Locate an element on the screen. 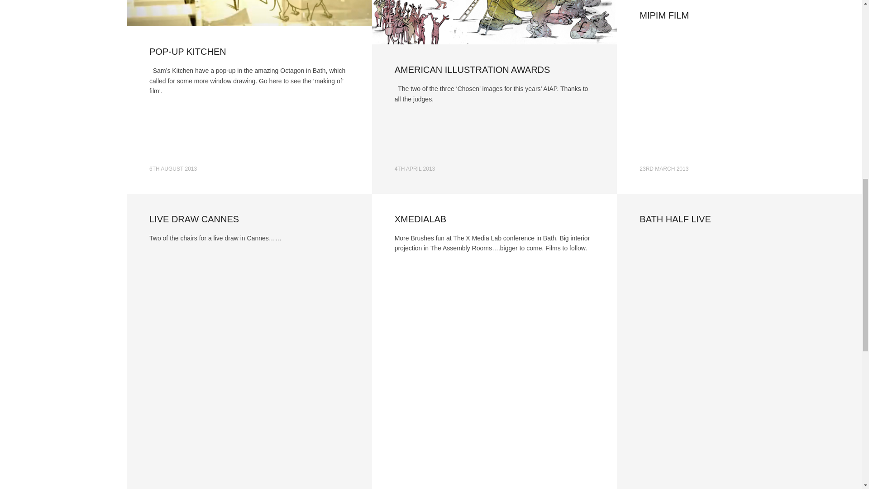 The image size is (869, 489). XMEDIALAB is located at coordinates (420, 219).